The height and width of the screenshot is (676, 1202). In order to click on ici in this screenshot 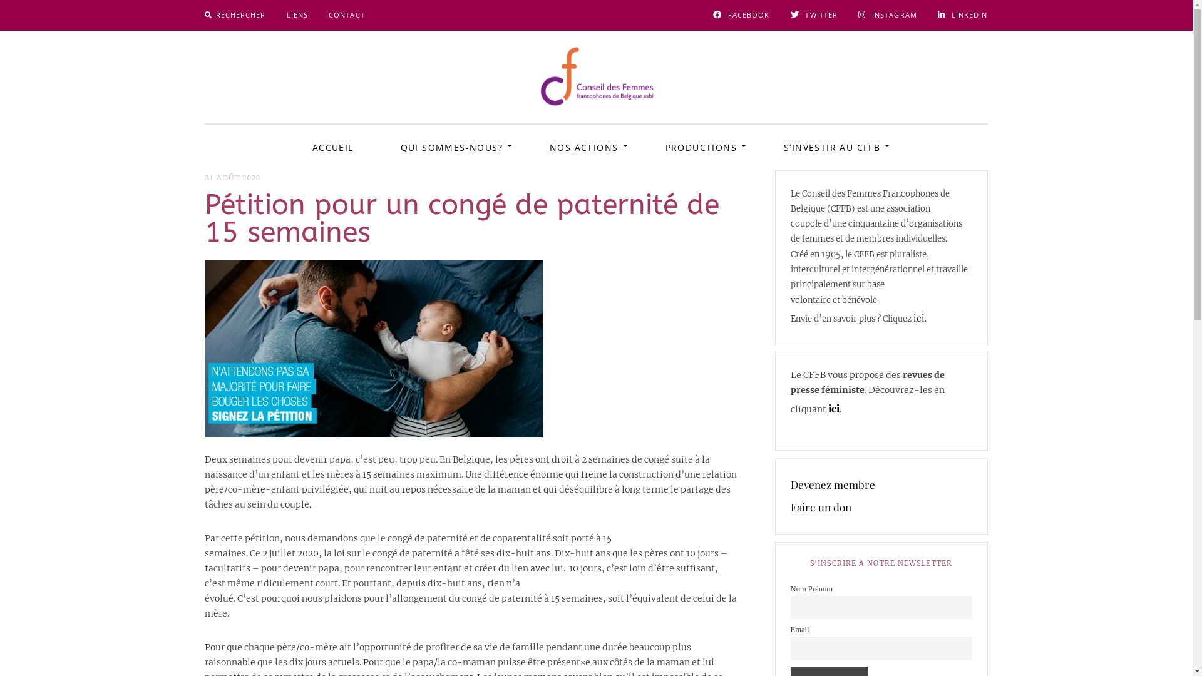, I will do `click(834, 408)`.